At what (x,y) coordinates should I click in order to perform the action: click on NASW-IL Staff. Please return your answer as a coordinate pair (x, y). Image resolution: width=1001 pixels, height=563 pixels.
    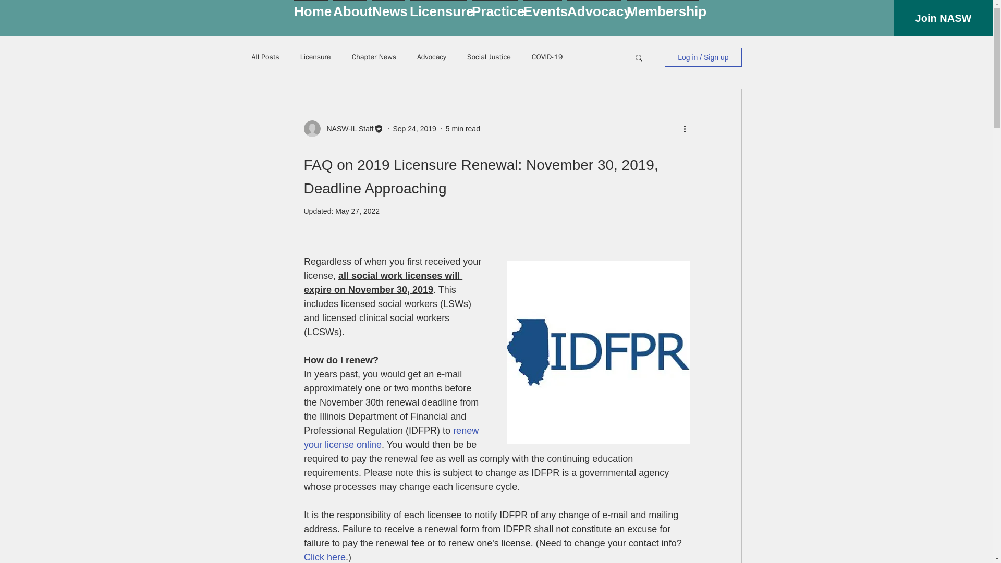
    Looking at the image, I should click on (347, 128).